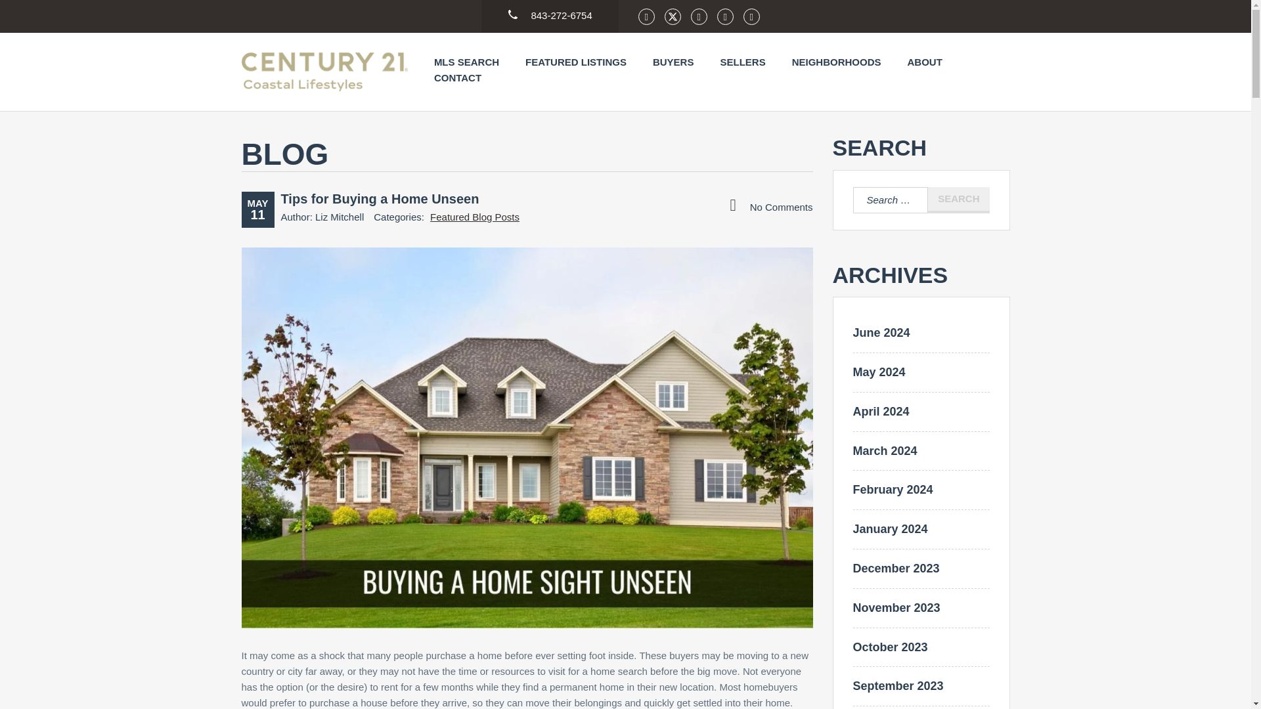  Describe the element at coordinates (550, 11) in the screenshot. I see `843-272-6754` at that location.